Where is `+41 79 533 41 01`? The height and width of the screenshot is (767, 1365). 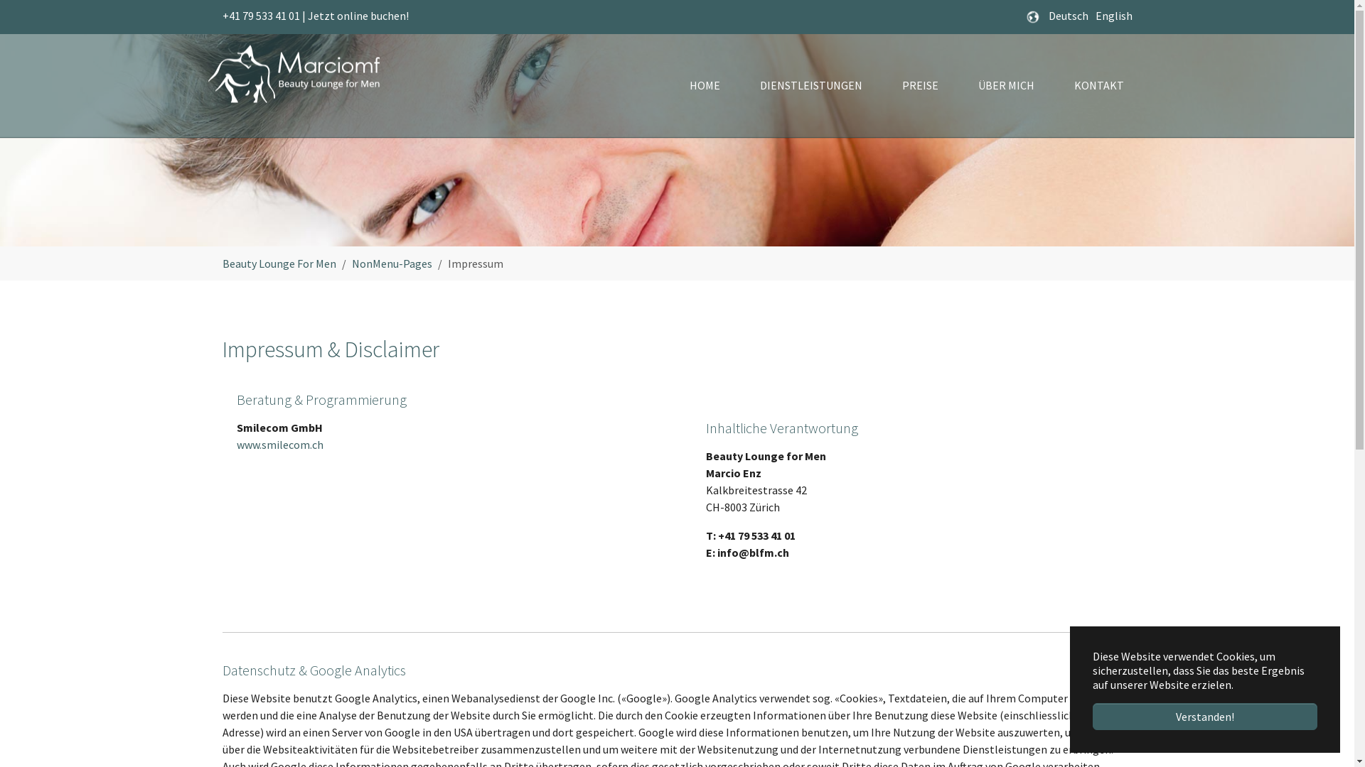
+41 79 533 41 01 is located at coordinates (260, 16).